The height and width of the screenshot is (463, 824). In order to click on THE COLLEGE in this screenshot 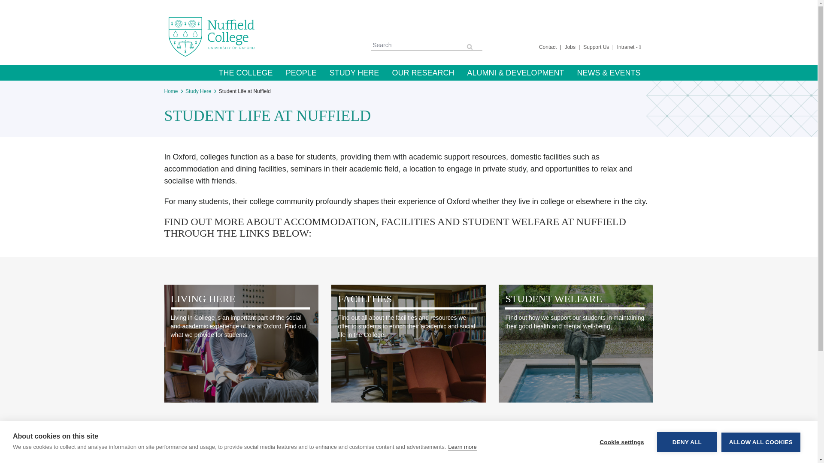, I will do `click(245, 73)`.